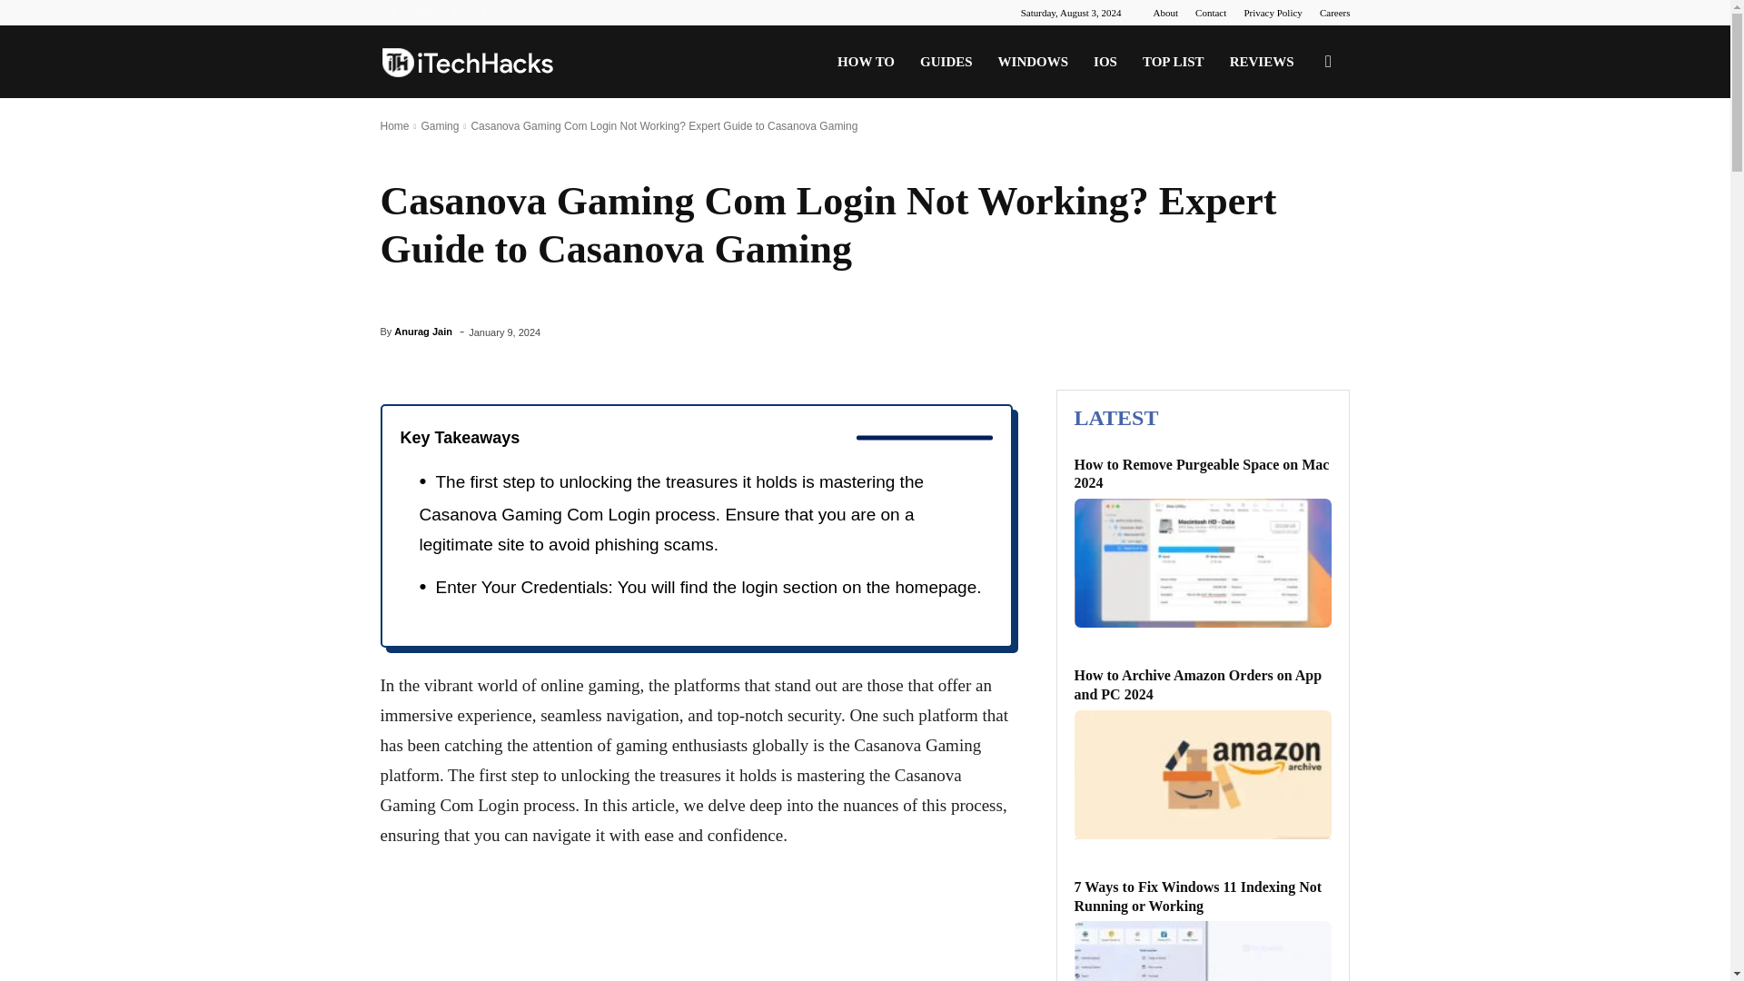 The image size is (1744, 981). What do you see at coordinates (946, 62) in the screenshot?
I see `GUIDES` at bounding box center [946, 62].